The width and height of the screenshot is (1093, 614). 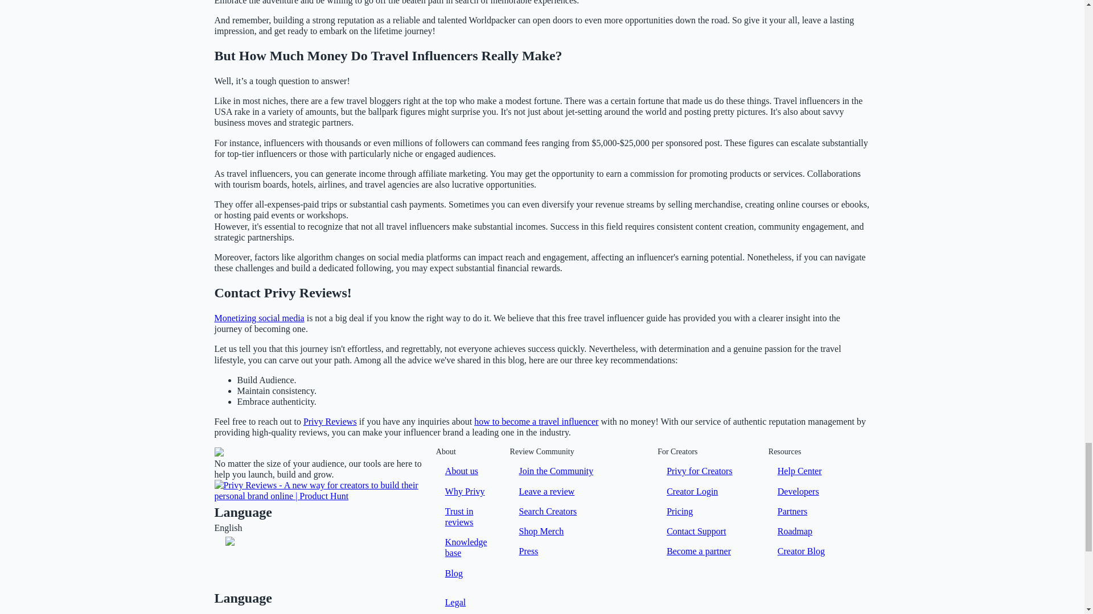 I want to click on Knowledge base, so click(x=468, y=547).